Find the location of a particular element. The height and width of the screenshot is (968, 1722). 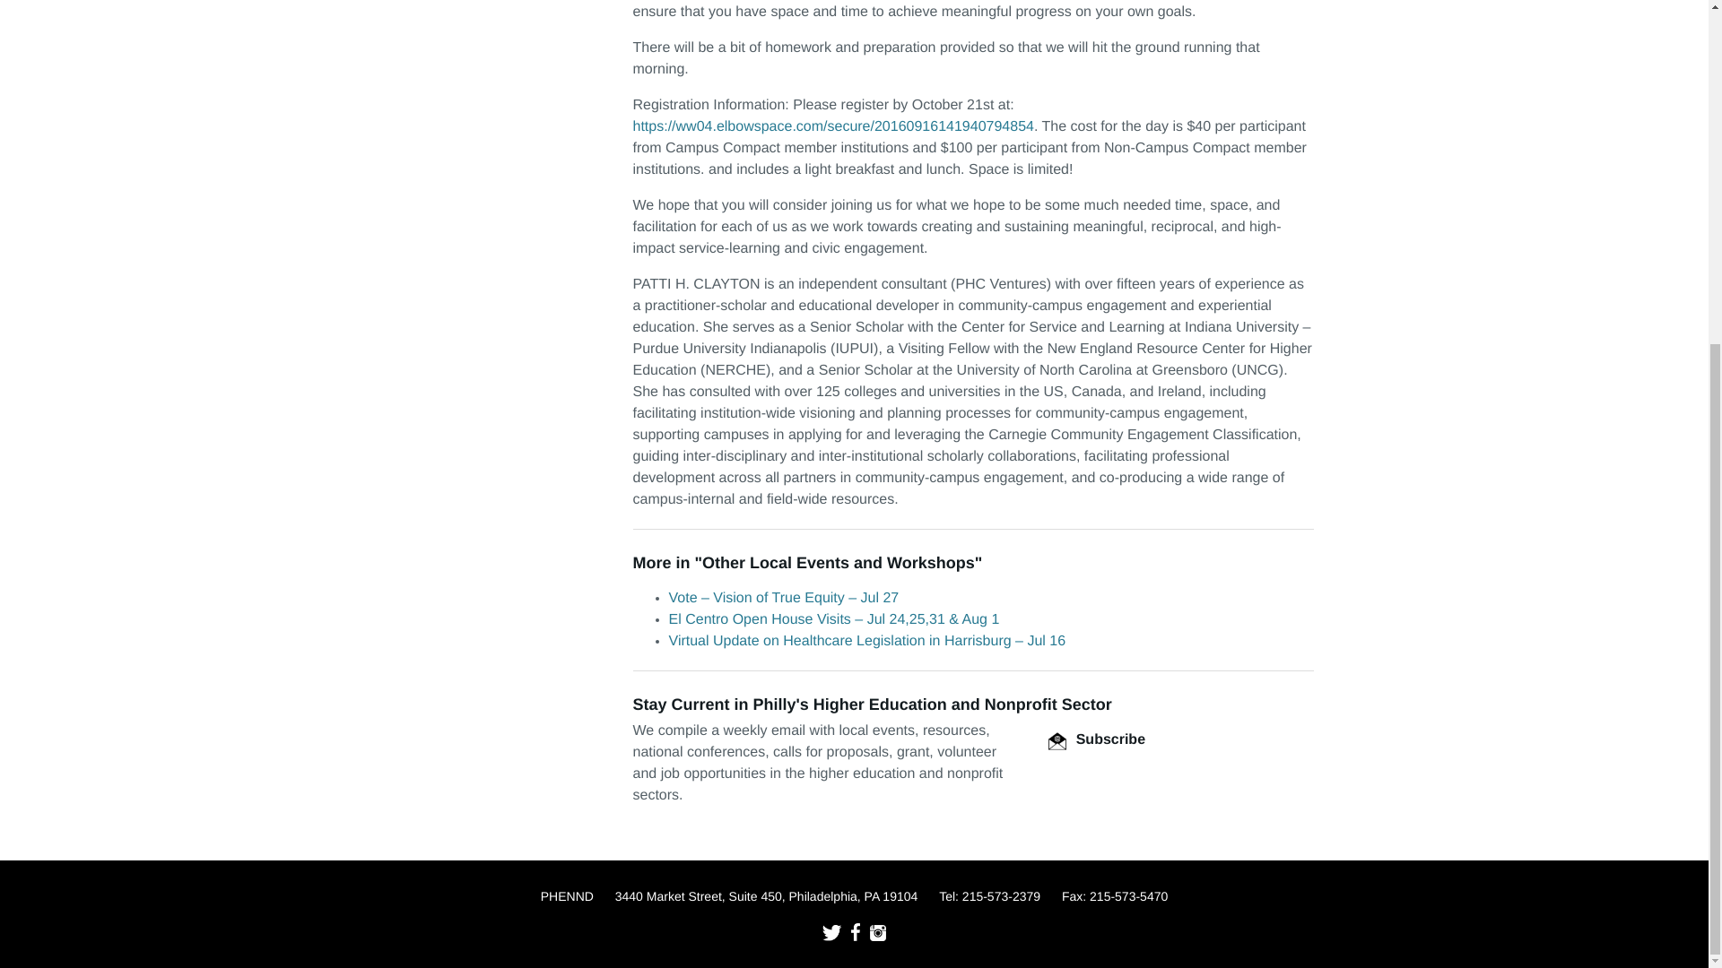

Subscribe is located at coordinates (1096, 739).